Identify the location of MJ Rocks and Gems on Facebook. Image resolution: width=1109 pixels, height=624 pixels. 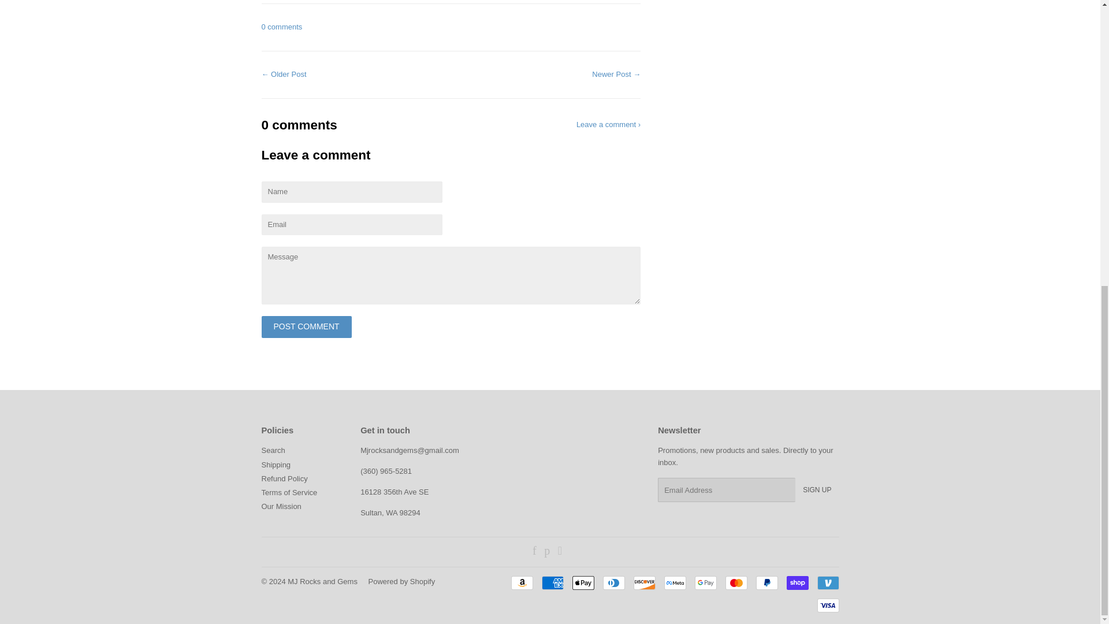
(534, 552).